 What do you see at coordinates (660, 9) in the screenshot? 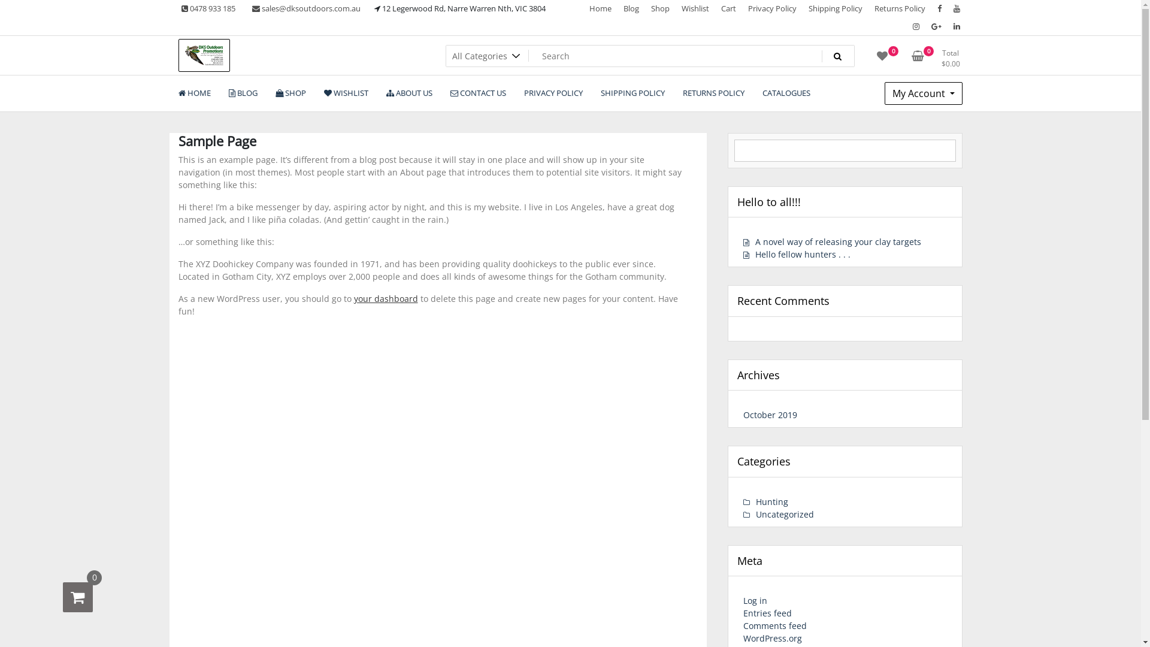
I see `Shop` at bounding box center [660, 9].